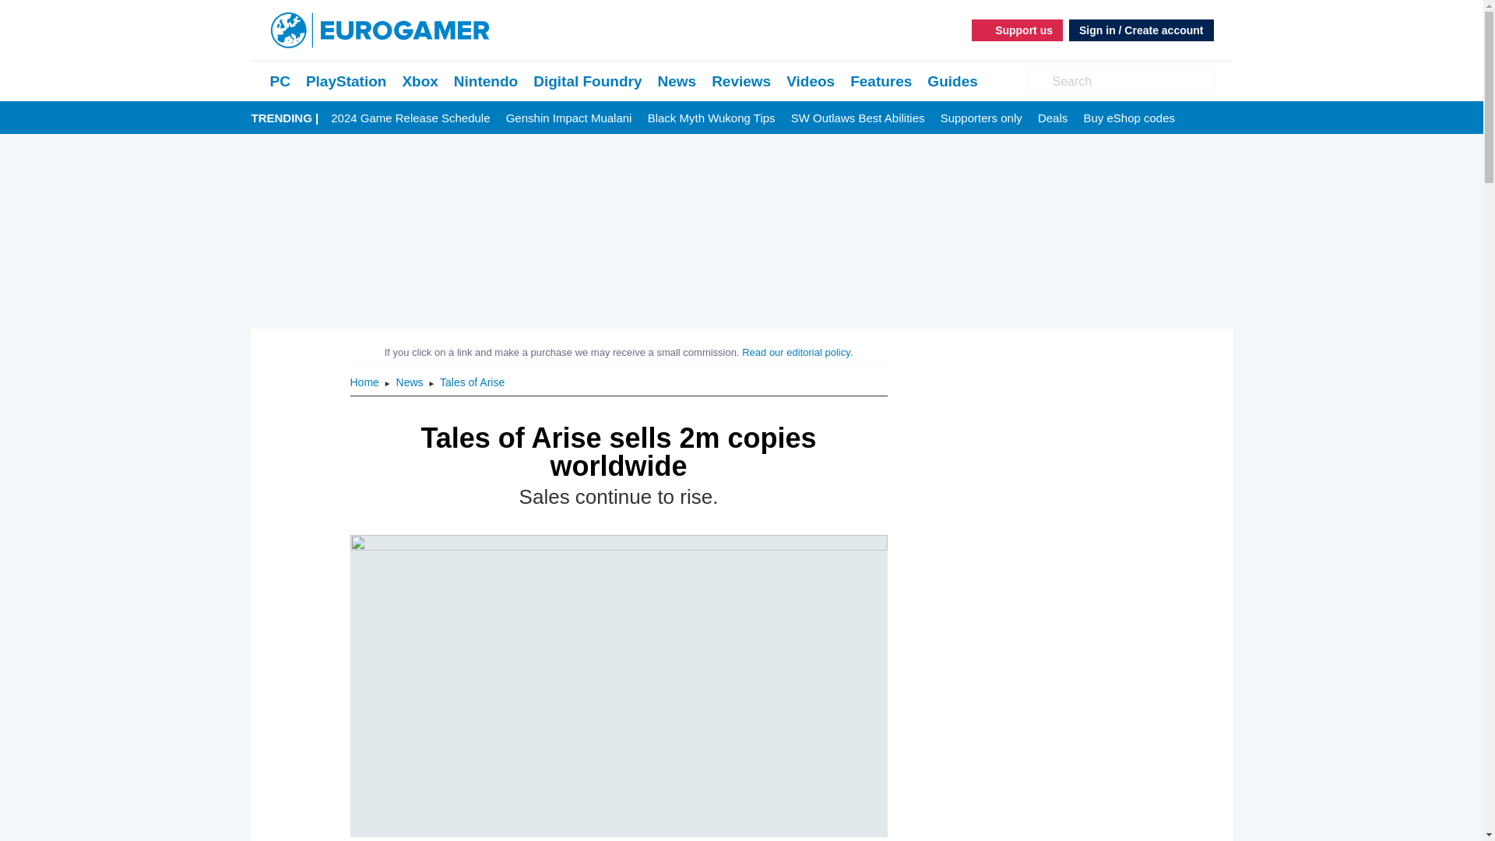 Image resolution: width=1495 pixels, height=841 pixels. I want to click on Buy eShop codes, so click(1129, 118).